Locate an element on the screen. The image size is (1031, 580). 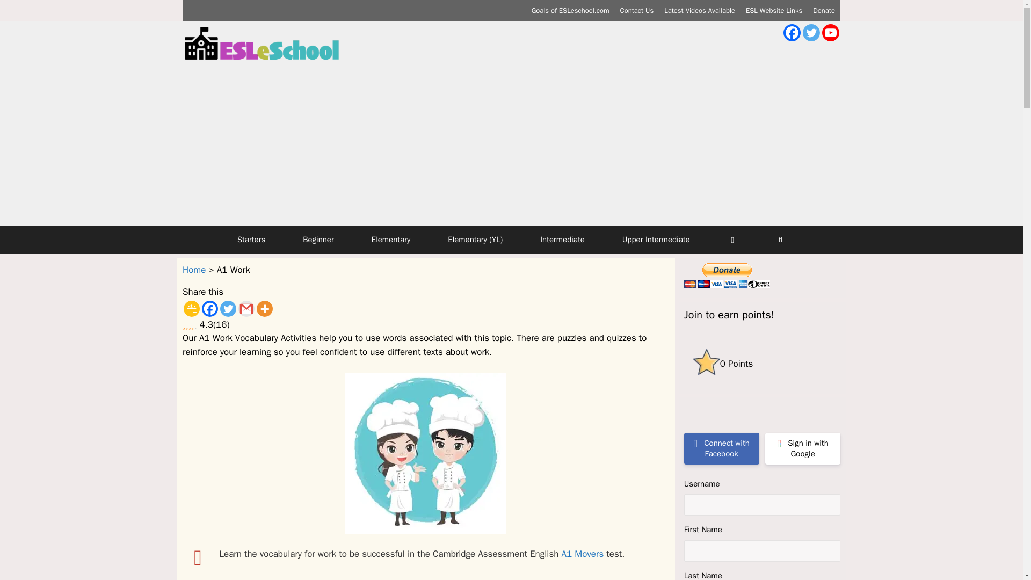
Twitter is located at coordinates (228, 308).